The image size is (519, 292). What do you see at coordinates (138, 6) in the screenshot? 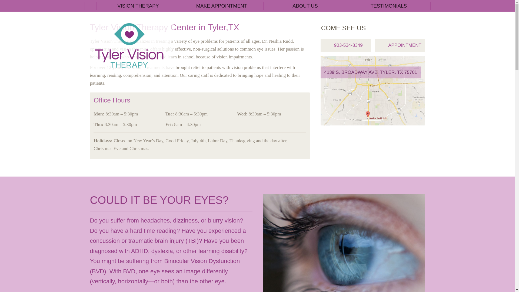
I see `VISION THERAPY` at bounding box center [138, 6].